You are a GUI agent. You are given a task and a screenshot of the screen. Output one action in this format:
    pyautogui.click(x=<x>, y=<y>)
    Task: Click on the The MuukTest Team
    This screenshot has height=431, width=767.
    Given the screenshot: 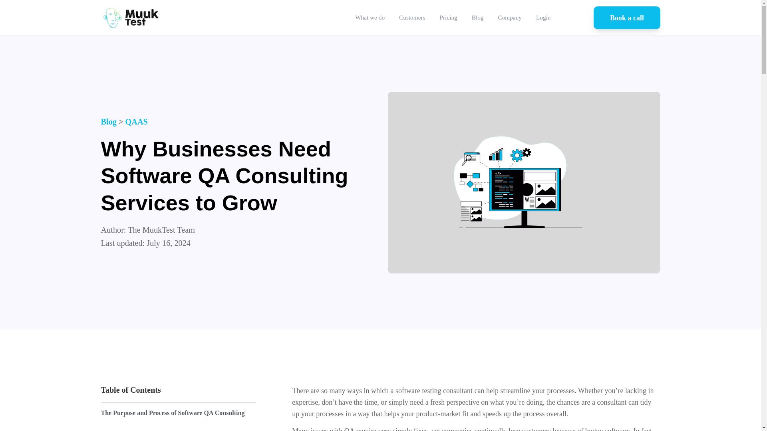 What is the action you would take?
    pyautogui.click(x=161, y=230)
    